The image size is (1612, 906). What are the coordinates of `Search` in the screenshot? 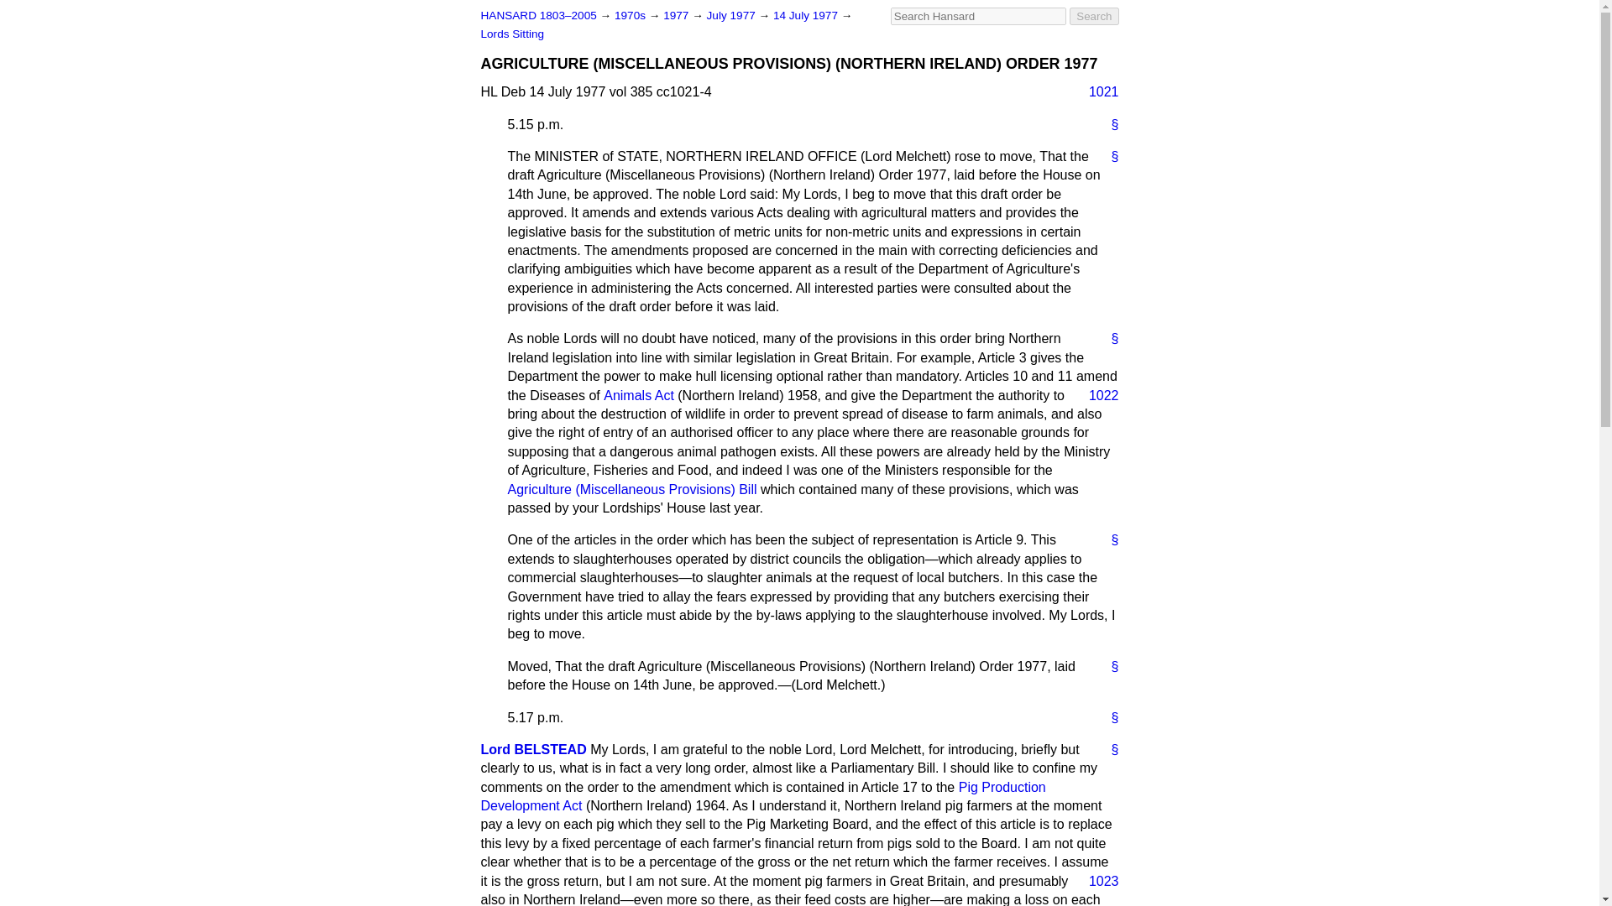 It's located at (1094, 16).